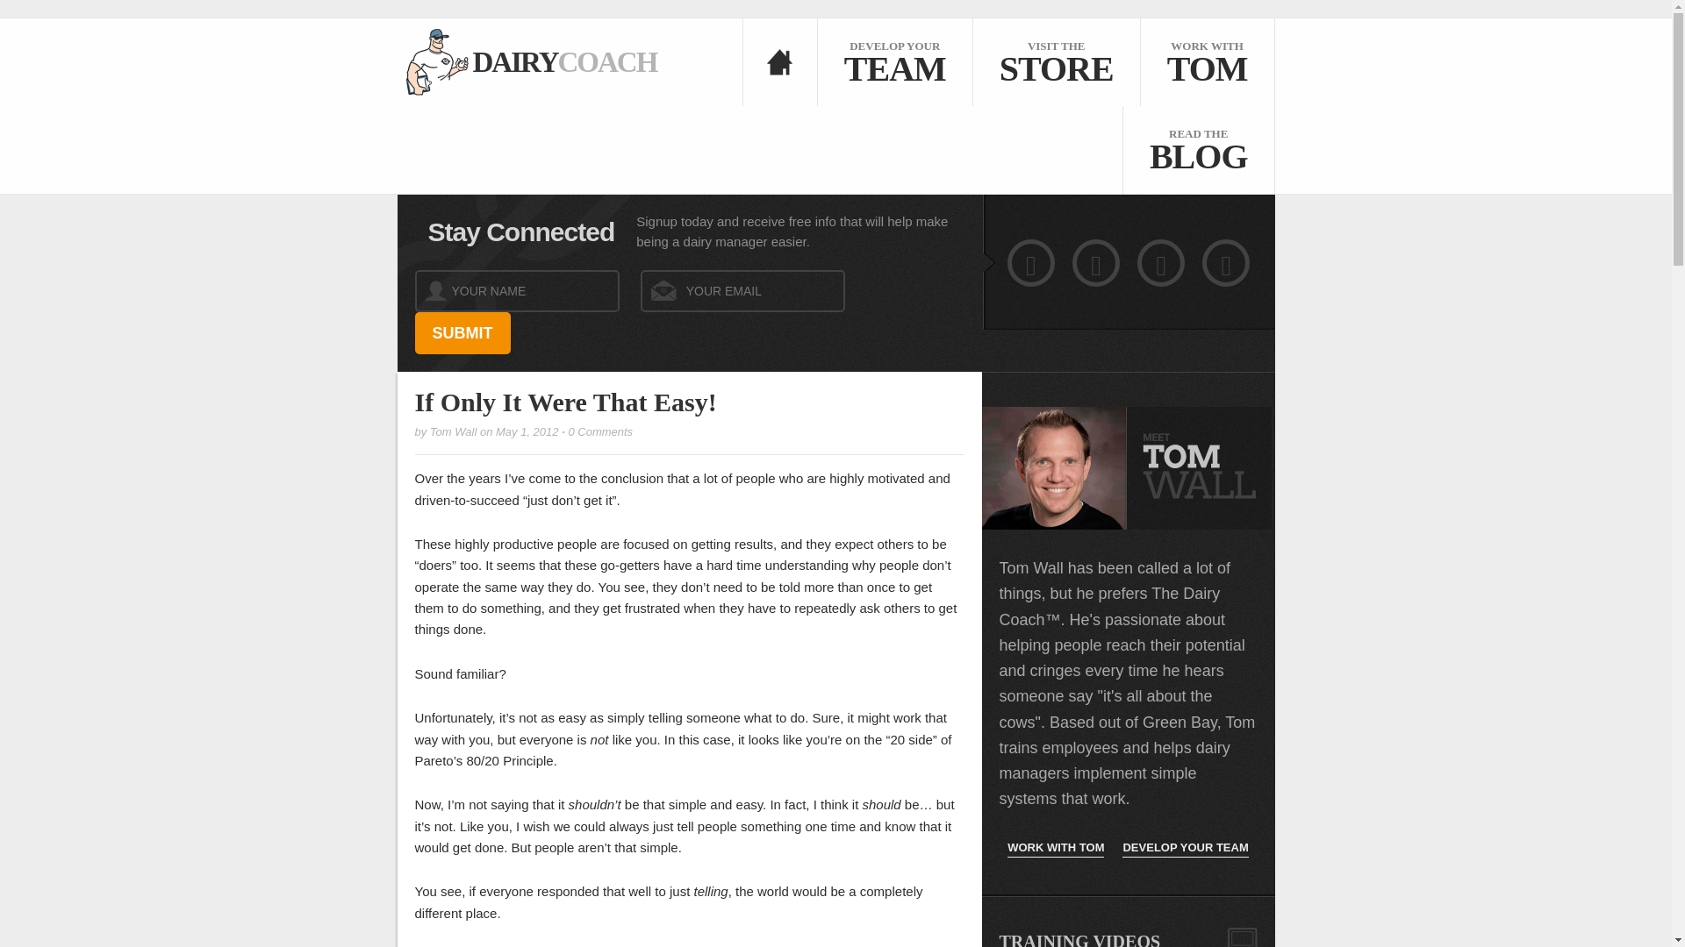 The image size is (1685, 947). Describe the element at coordinates (600, 431) in the screenshot. I see `Tom Wall` at that location.